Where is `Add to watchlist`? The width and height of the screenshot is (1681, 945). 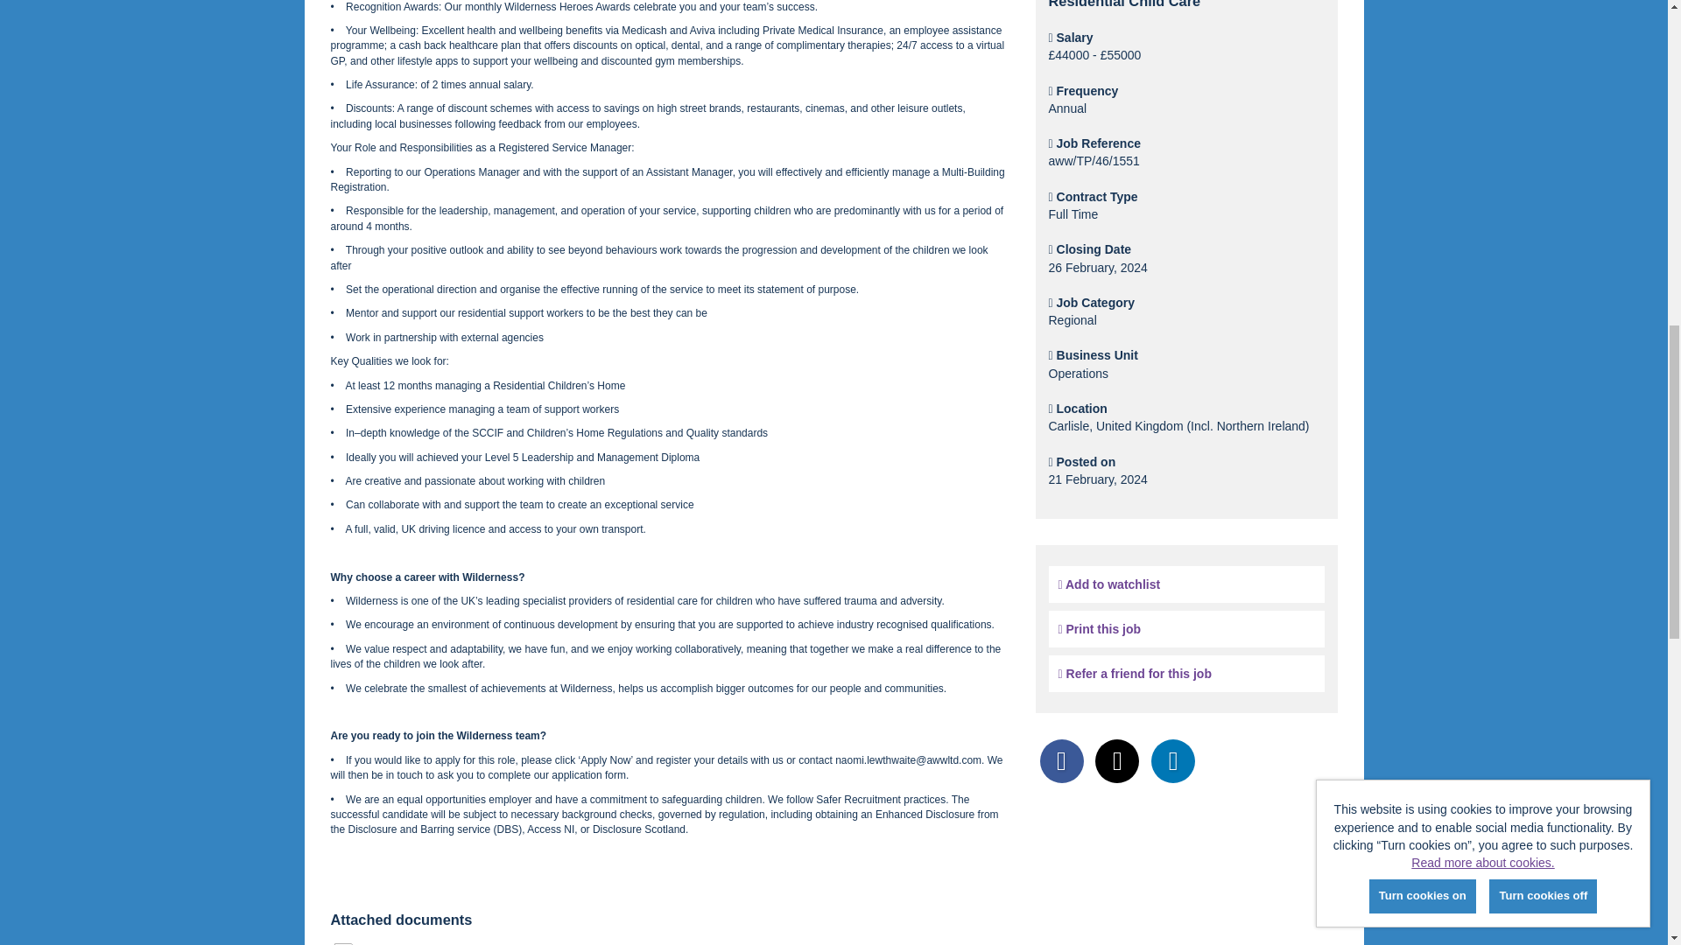
Add to watchlist is located at coordinates (1186, 584).